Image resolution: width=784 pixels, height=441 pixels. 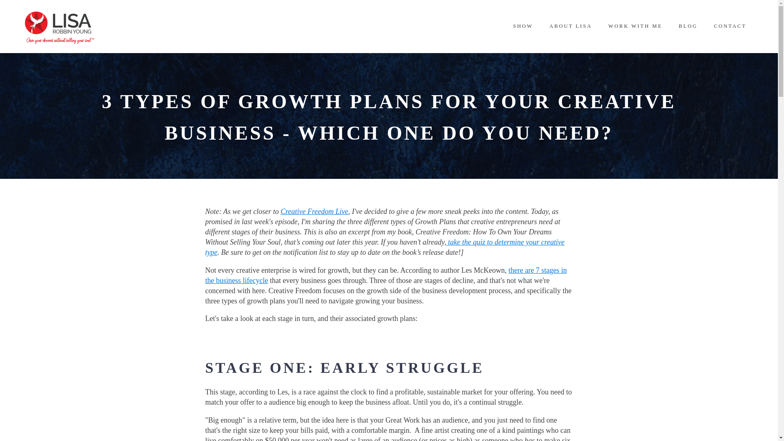 I want to click on BLOG, so click(x=688, y=26).